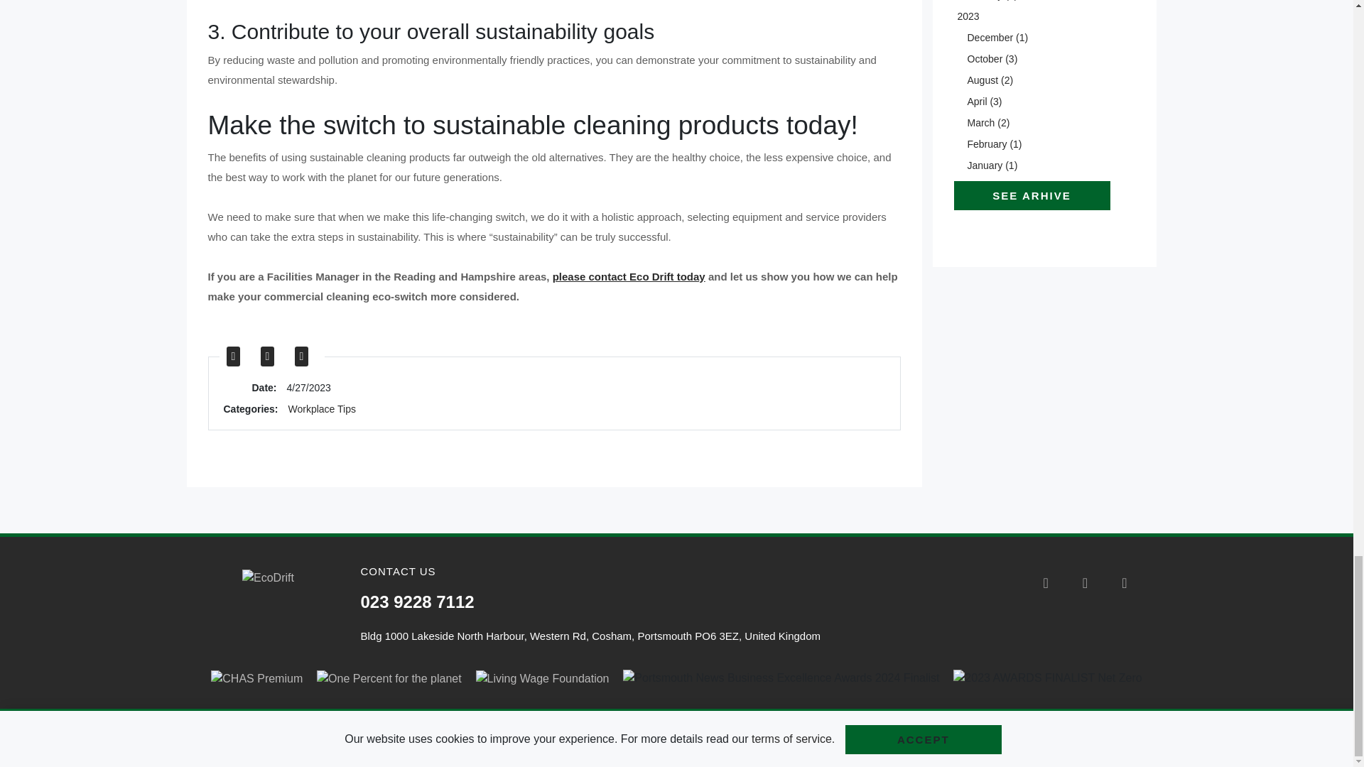 The height and width of the screenshot is (767, 1364). What do you see at coordinates (305, 357) in the screenshot?
I see `LinkedIn` at bounding box center [305, 357].